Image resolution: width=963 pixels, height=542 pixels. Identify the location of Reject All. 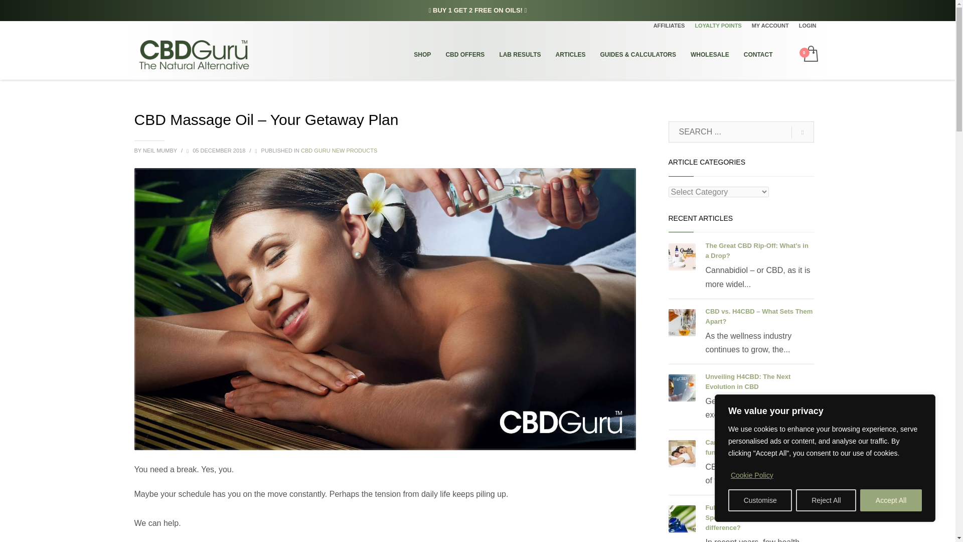
(826, 500).